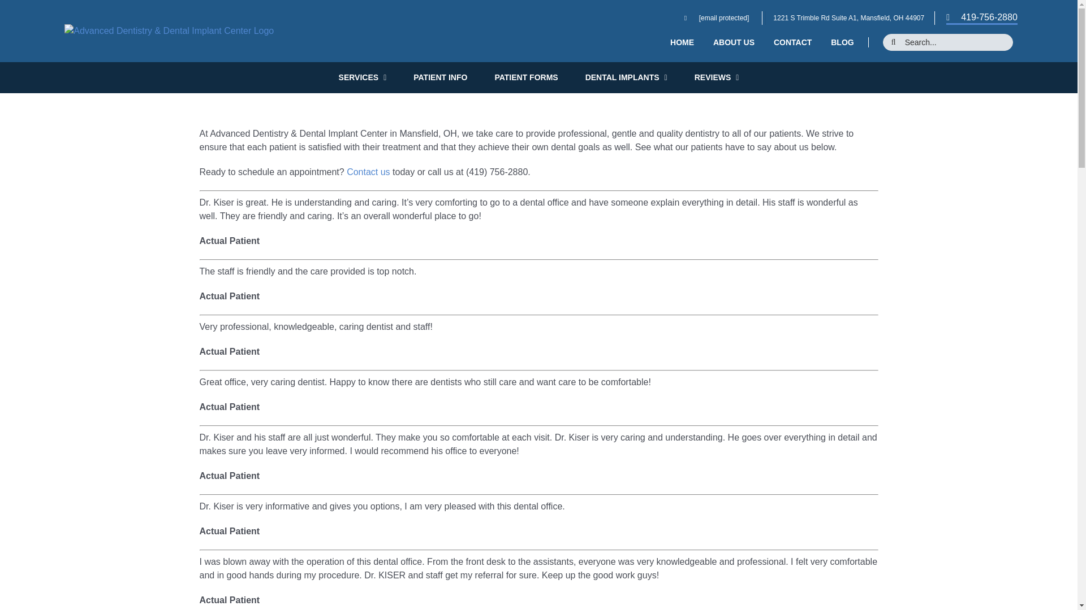 The height and width of the screenshot is (610, 1086). What do you see at coordinates (717, 77) in the screenshot?
I see `REVIEWS` at bounding box center [717, 77].